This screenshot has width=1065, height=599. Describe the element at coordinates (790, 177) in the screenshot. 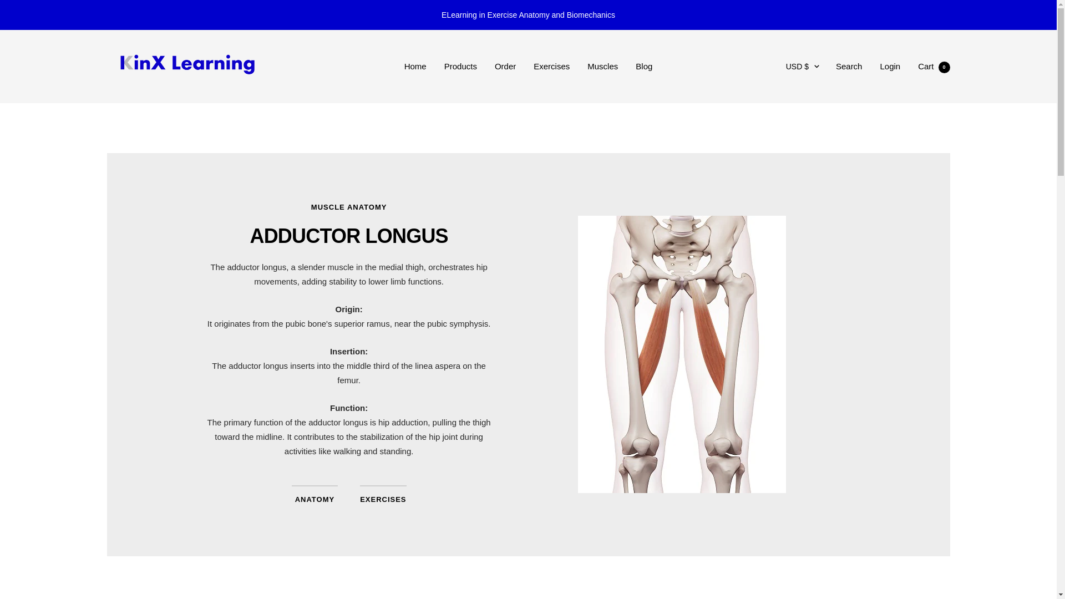

I see `ANG` at that location.